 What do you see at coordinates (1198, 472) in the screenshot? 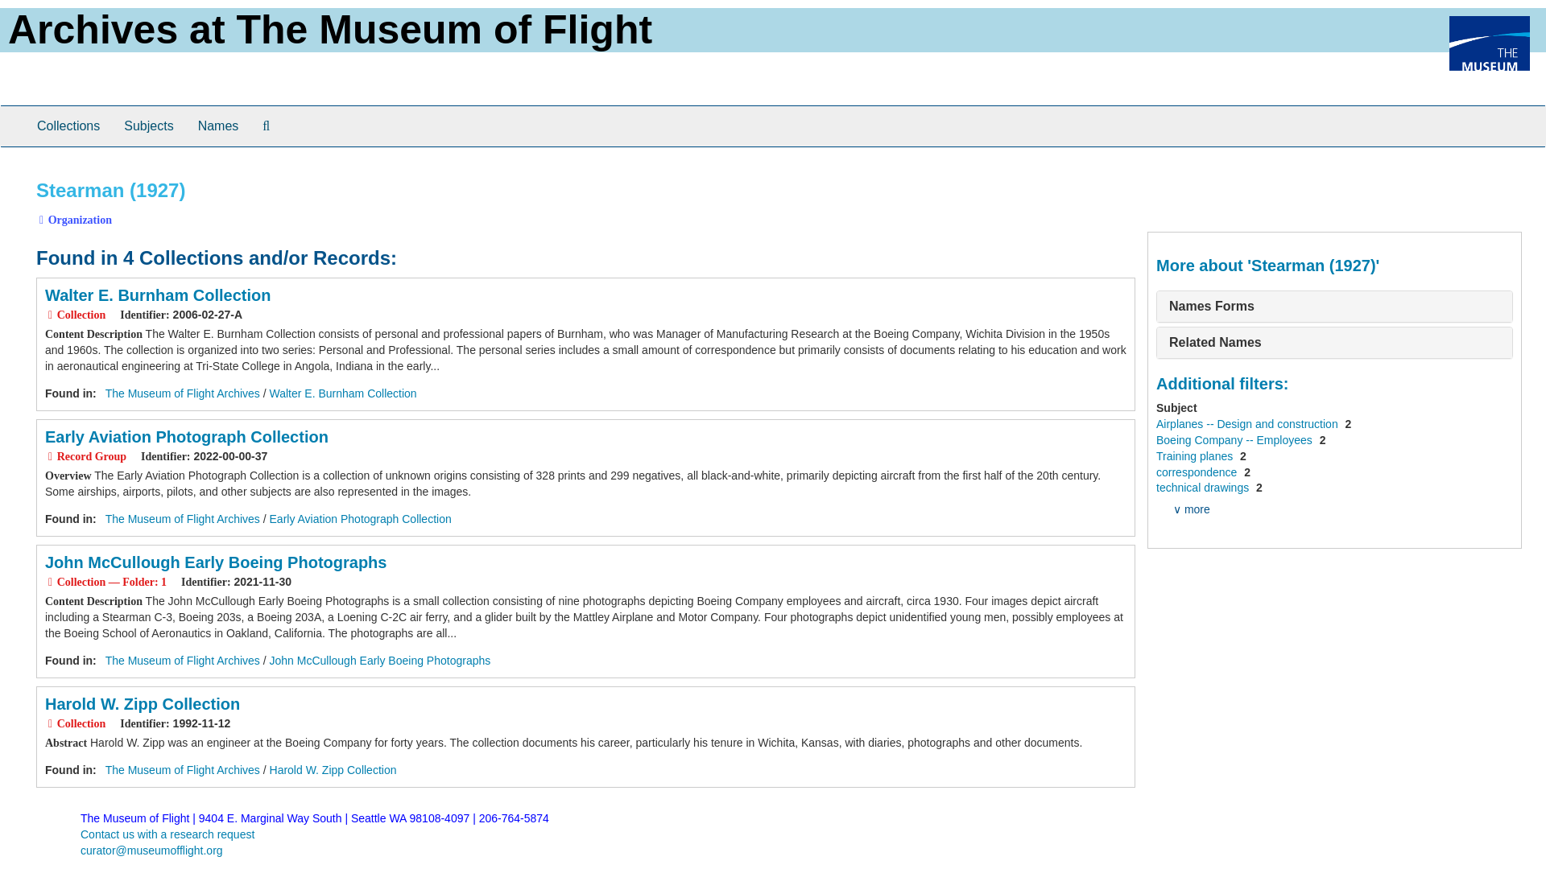
I see `Filter By 'correspondence'` at bounding box center [1198, 472].